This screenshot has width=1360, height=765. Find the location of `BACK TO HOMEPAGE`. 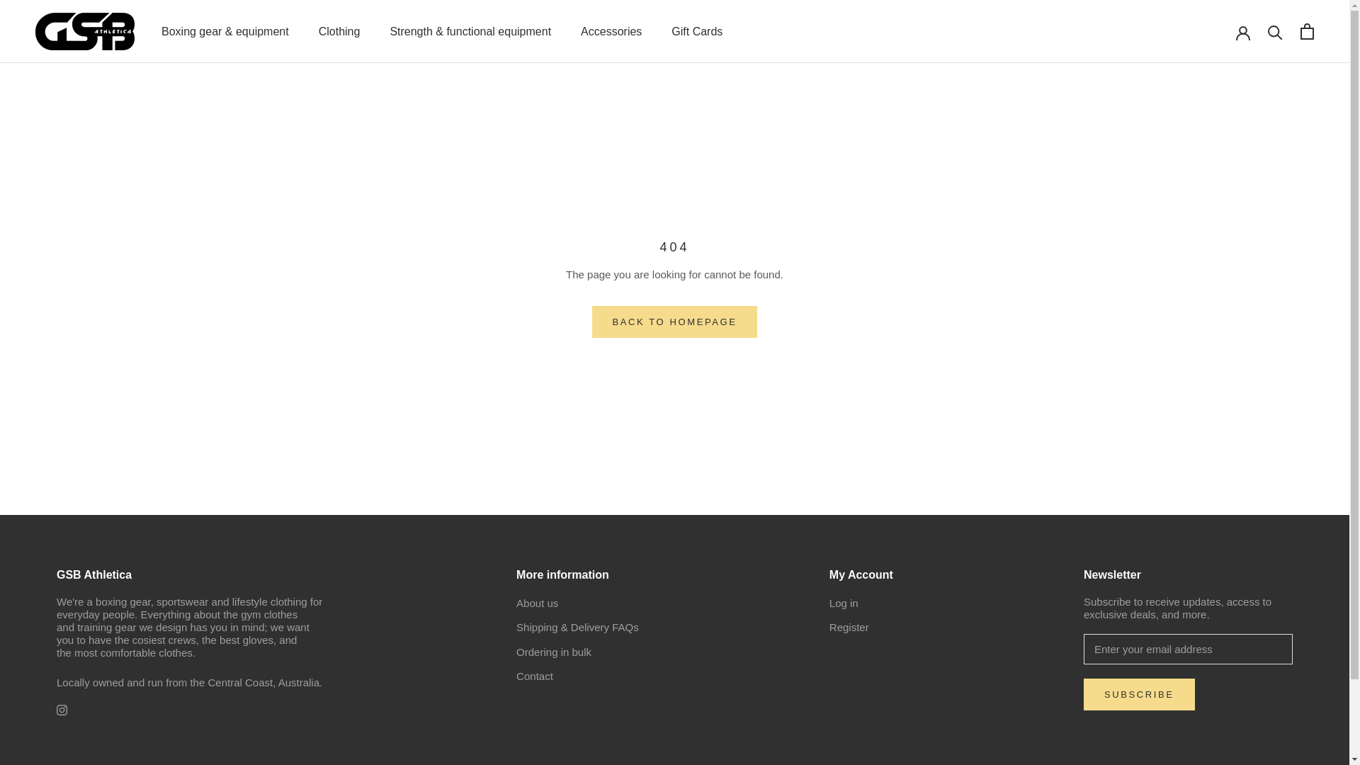

BACK TO HOMEPAGE is located at coordinates (675, 322).